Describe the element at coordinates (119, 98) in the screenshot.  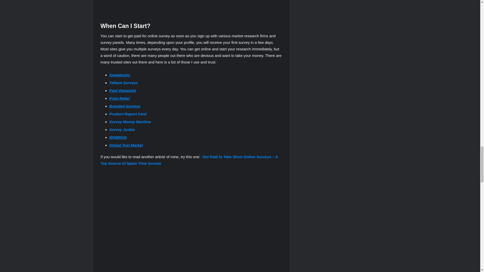
I see `Prize Rebel` at that location.